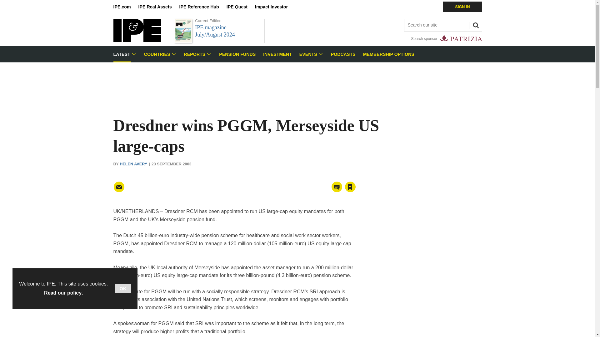  What do you see at coordinates (123, 288) in the screenshot?
I see `OK` at bounding box center [123, 288].